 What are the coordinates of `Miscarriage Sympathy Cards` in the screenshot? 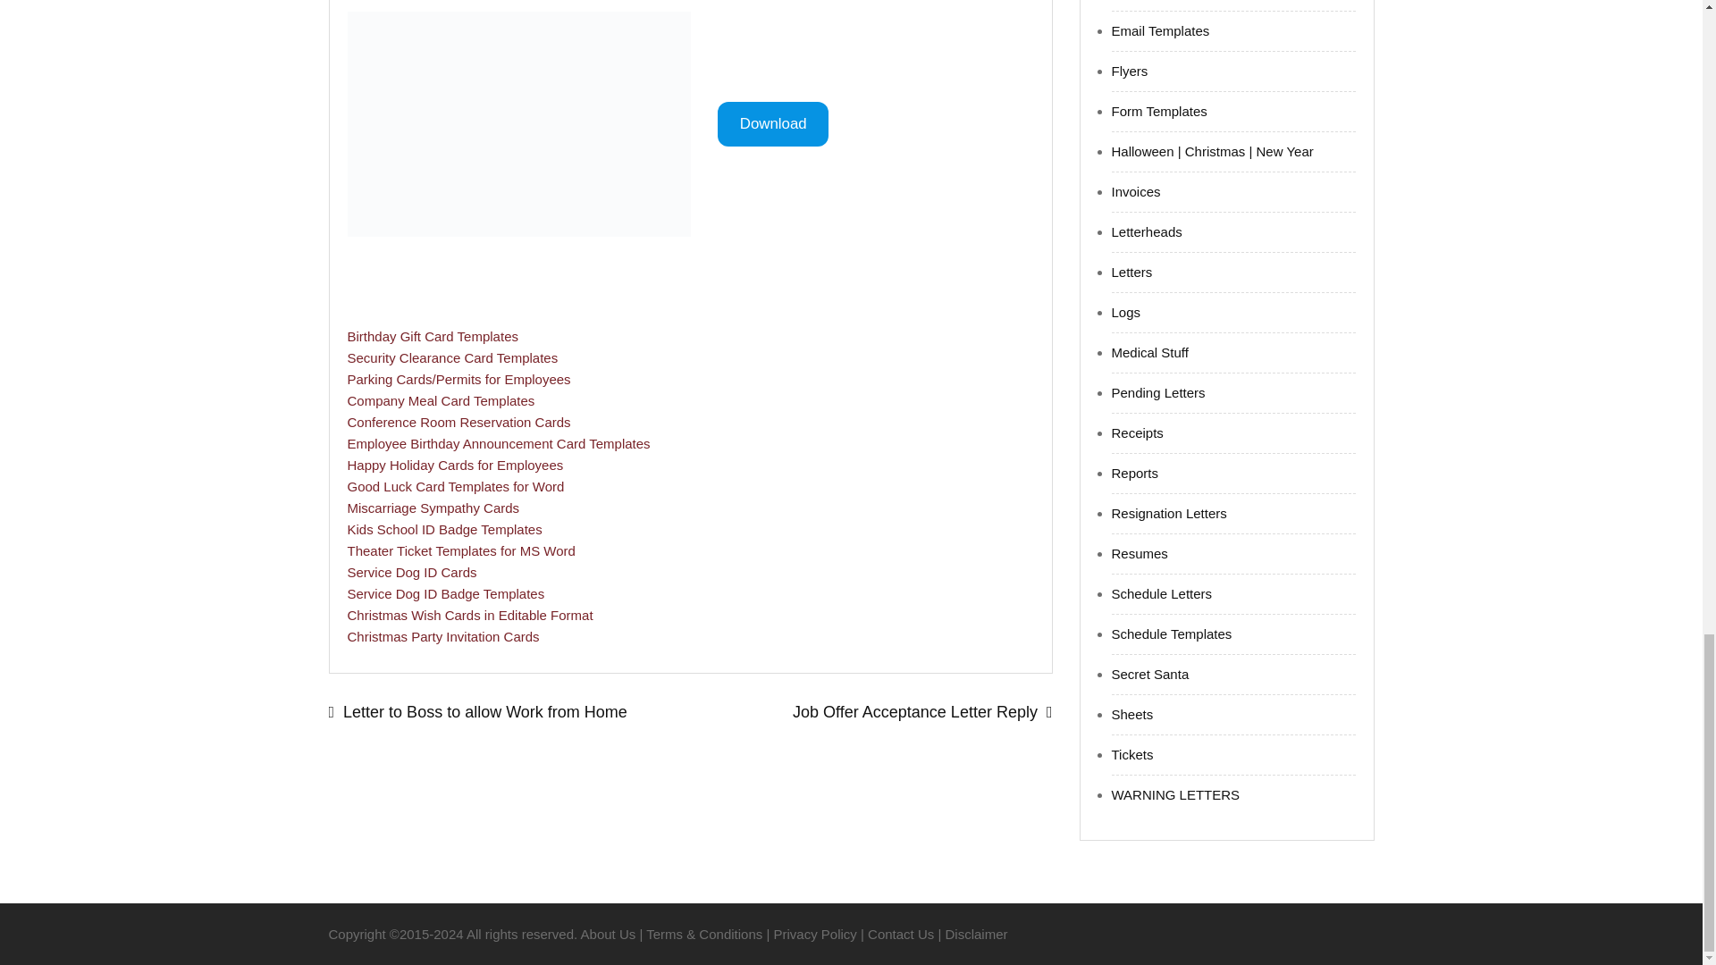 It's located at (433, 508).